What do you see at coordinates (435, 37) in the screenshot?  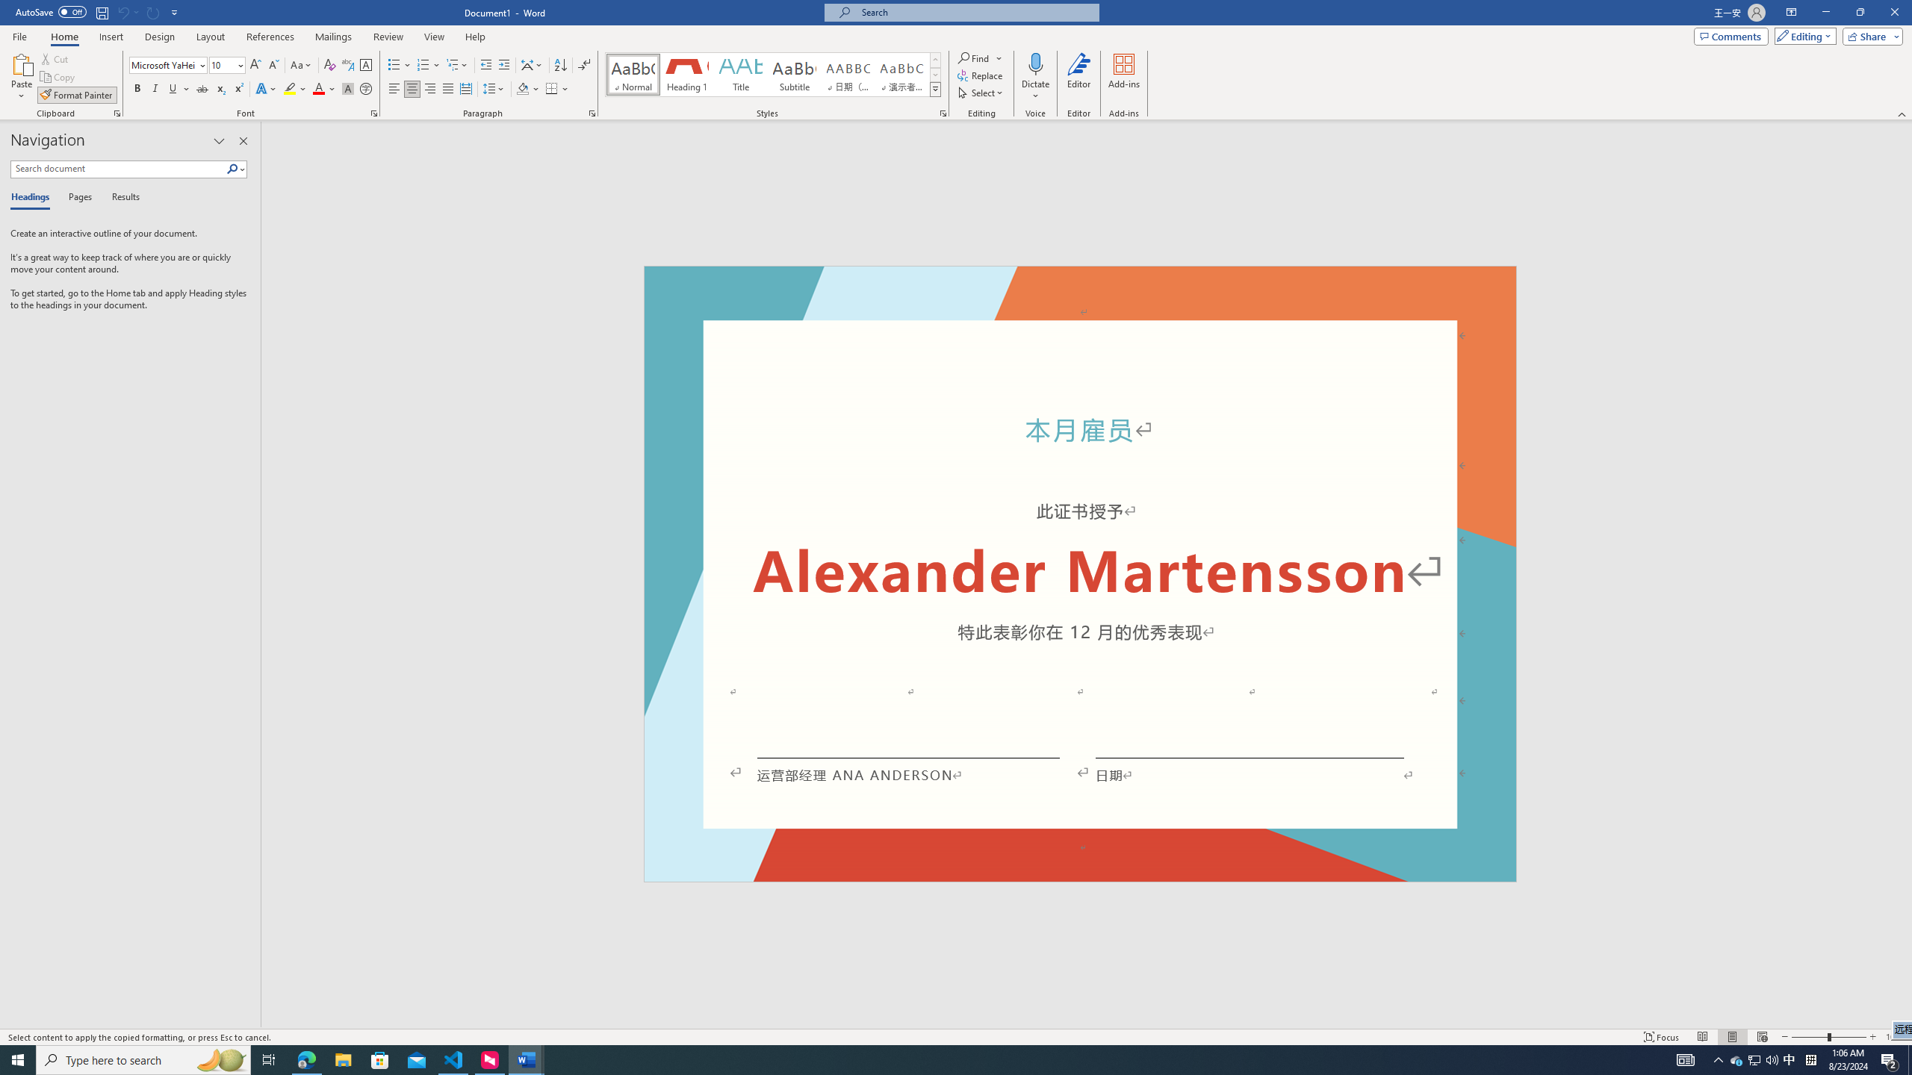 I see `View` at bounding box center [435, 37].